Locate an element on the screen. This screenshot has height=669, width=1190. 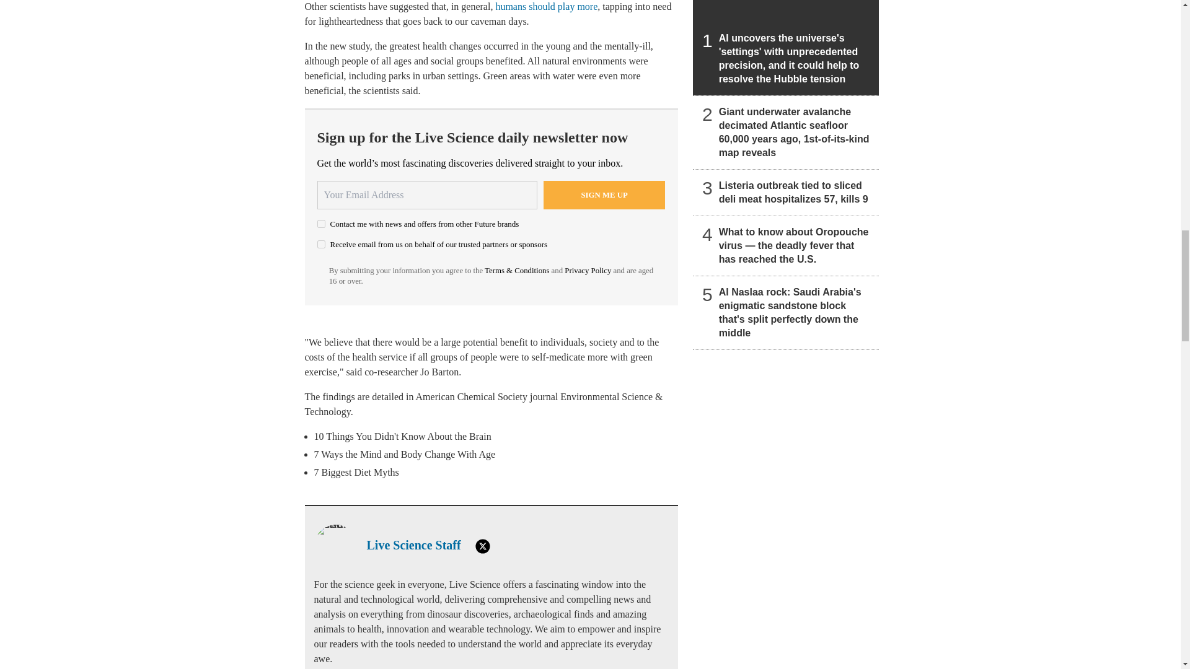
Sign me up is located at coordinates (604, 195).